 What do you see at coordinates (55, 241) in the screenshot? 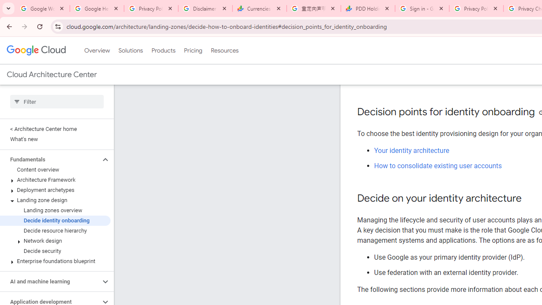
I see `Network design` at bounding box center [55, 241].